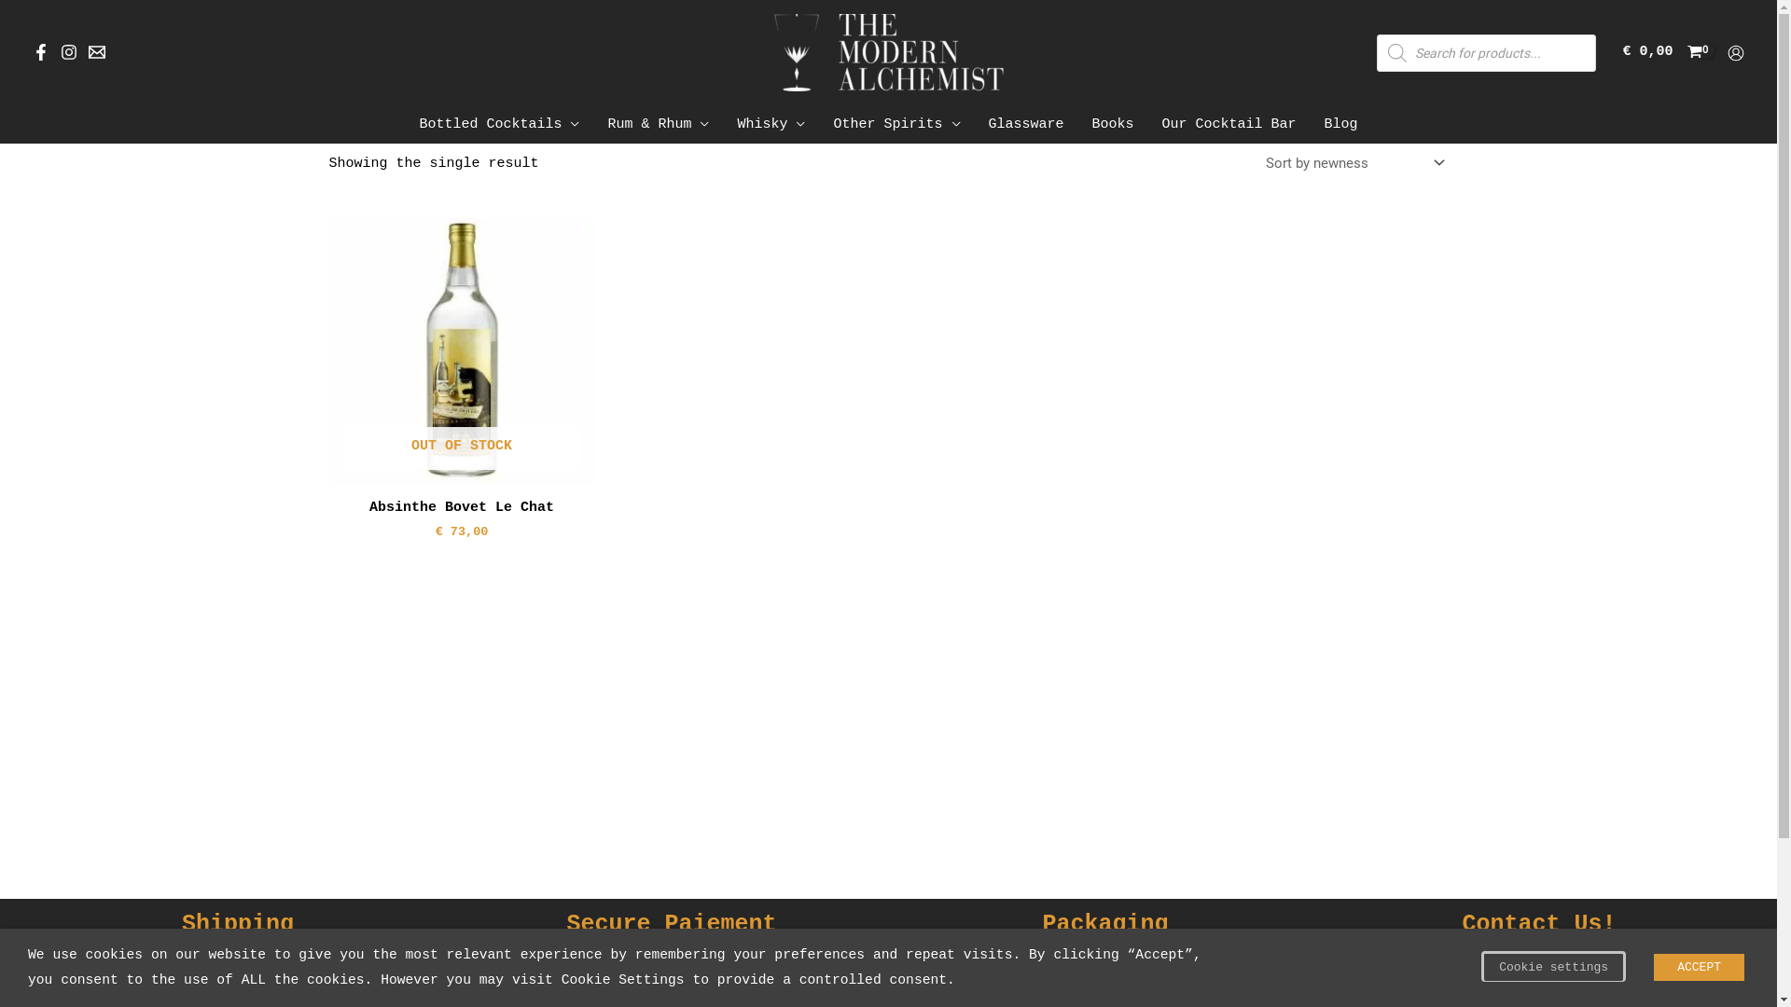 Image resolution: width=1791 pixels, height=1007 pixels. What do you see at coordinates (499, 125) in the screenshot?
I see `Bottled Cocktails` at bounding box center [499, 125].